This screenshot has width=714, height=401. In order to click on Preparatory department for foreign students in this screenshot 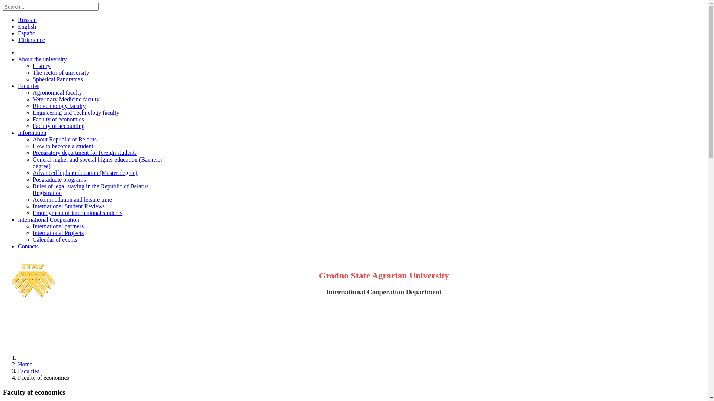, I will do `click(85, 153)`.